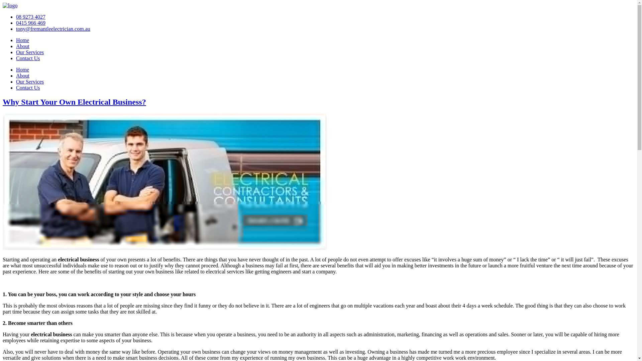 The image size is (642, 361). What do you see at coordinates (30, 82) in the screenshot?
I see `Our Services` at bounding box center [30, 82].